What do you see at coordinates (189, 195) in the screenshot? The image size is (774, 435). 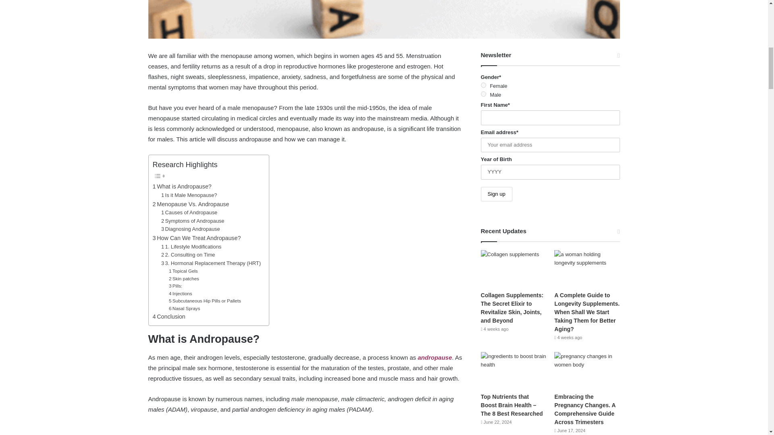 I see `Is it Male Menopause?` at bounding box center [189, 195].